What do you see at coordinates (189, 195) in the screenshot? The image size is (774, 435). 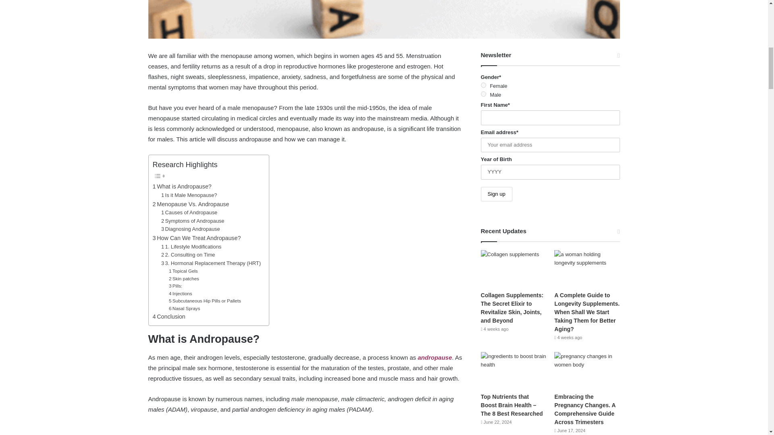 I see `Is it Male Menopause?` at bounding box center [189, 195].